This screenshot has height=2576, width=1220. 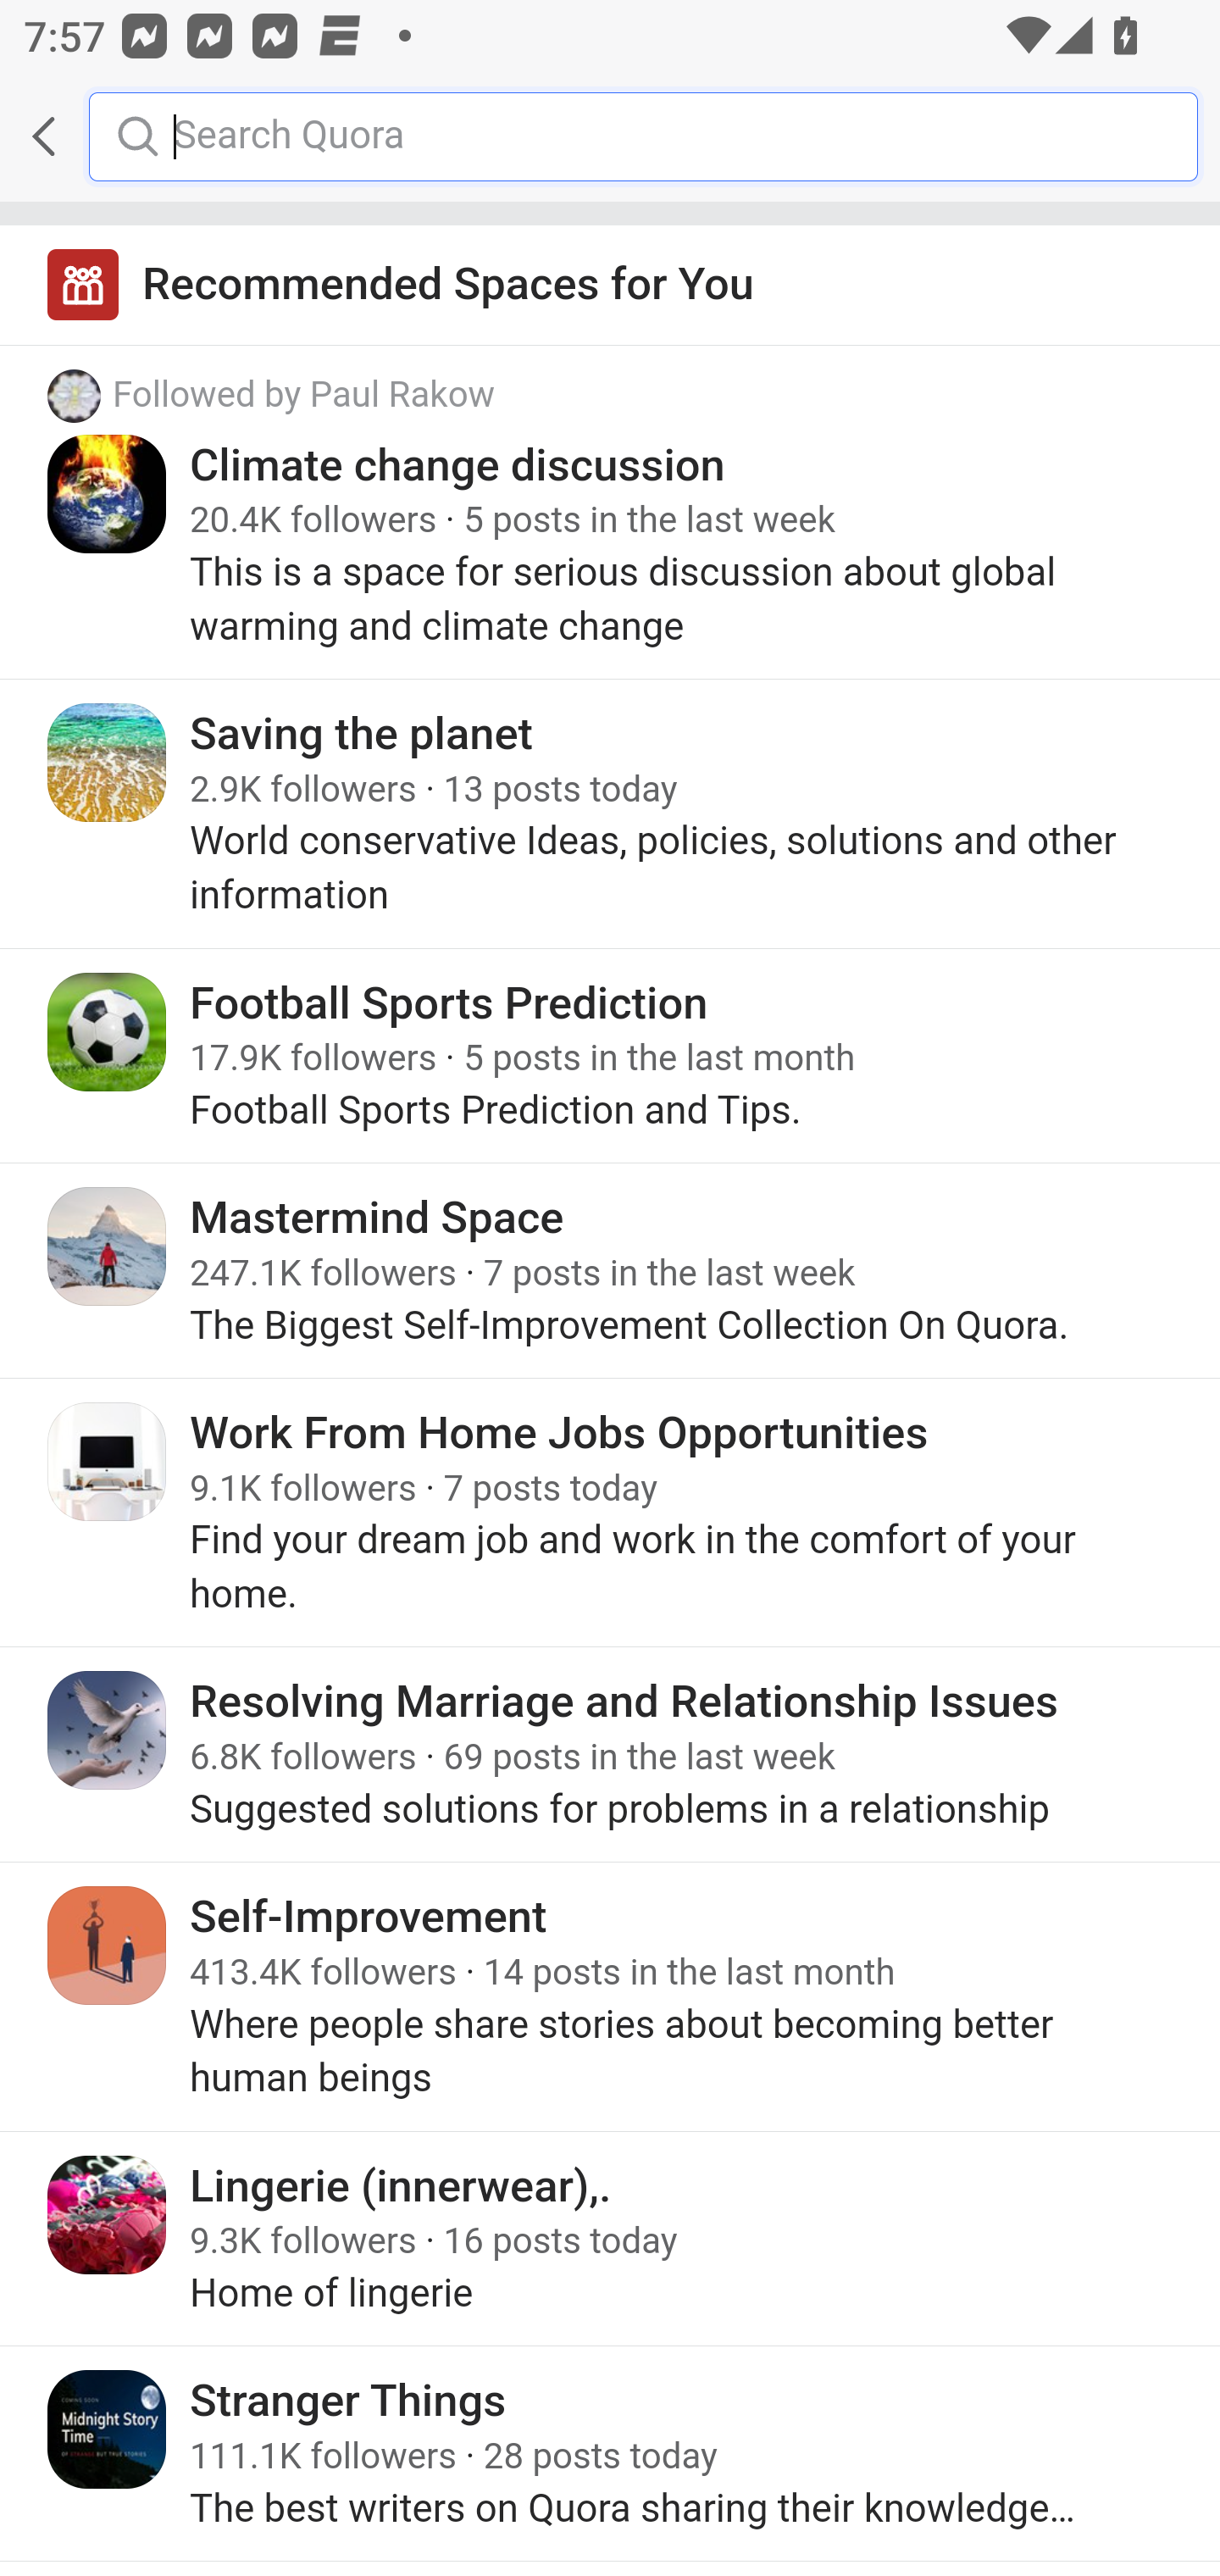 I want to click on Me Home Search Add, so click(x=610, y=136).